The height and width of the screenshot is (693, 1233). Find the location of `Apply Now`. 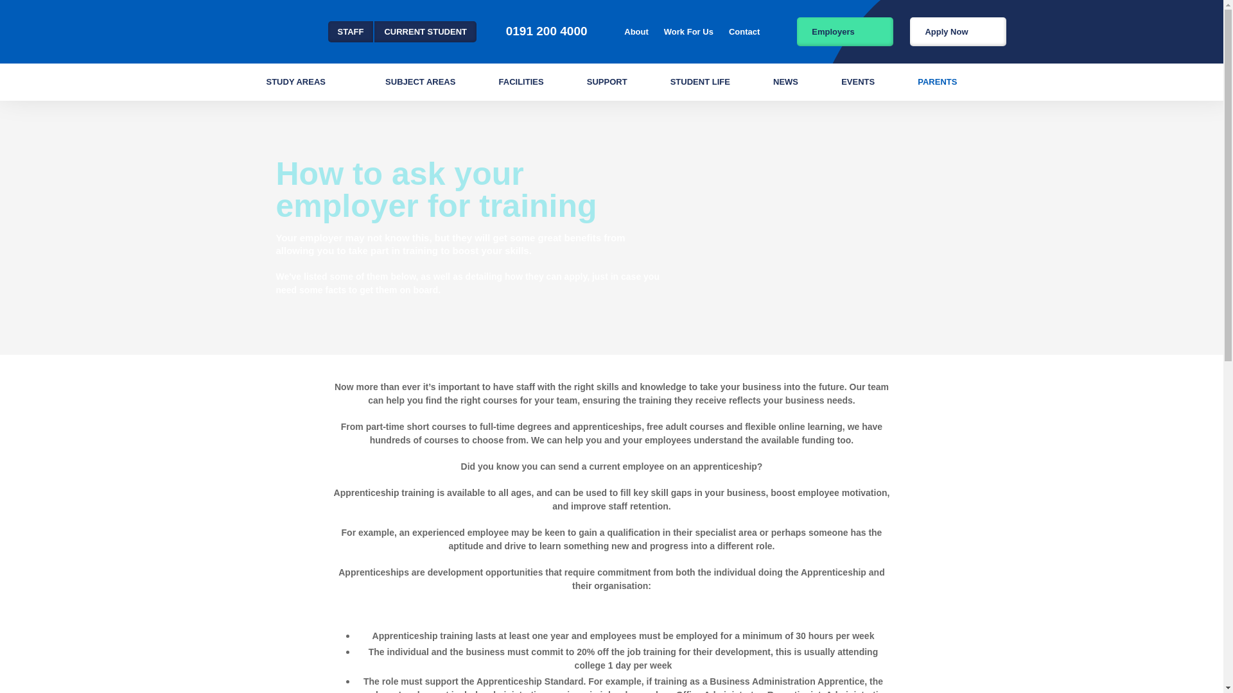

Apply Now is located at coordinates (958, 31).